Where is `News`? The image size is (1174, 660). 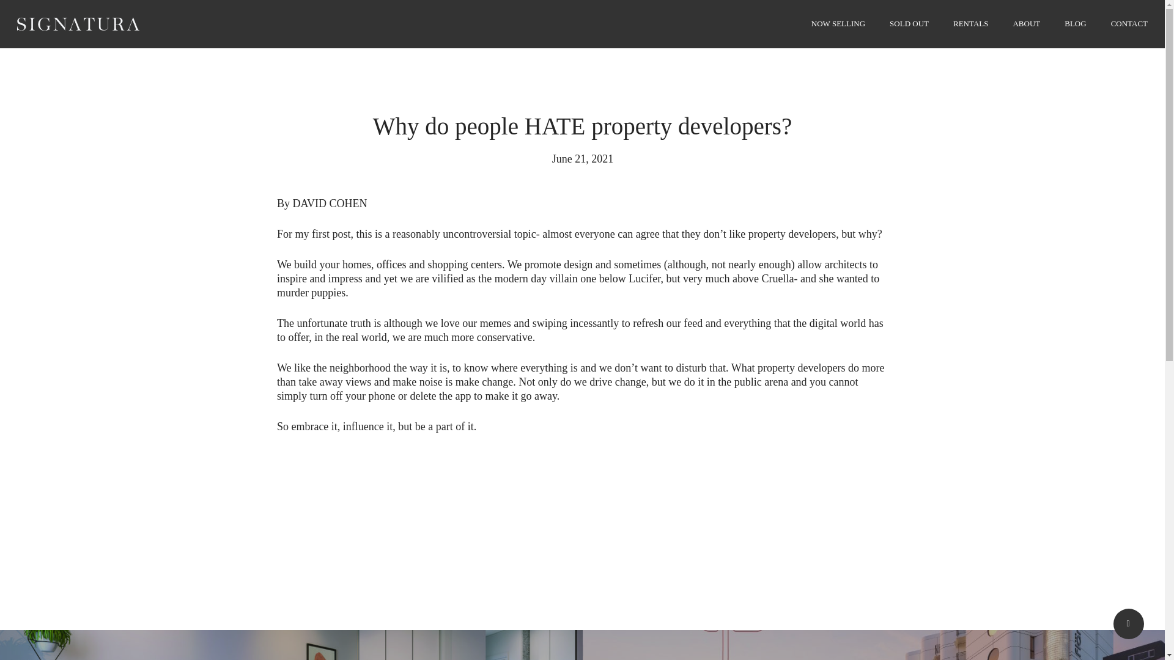 News is located at coordinates (581, 90).